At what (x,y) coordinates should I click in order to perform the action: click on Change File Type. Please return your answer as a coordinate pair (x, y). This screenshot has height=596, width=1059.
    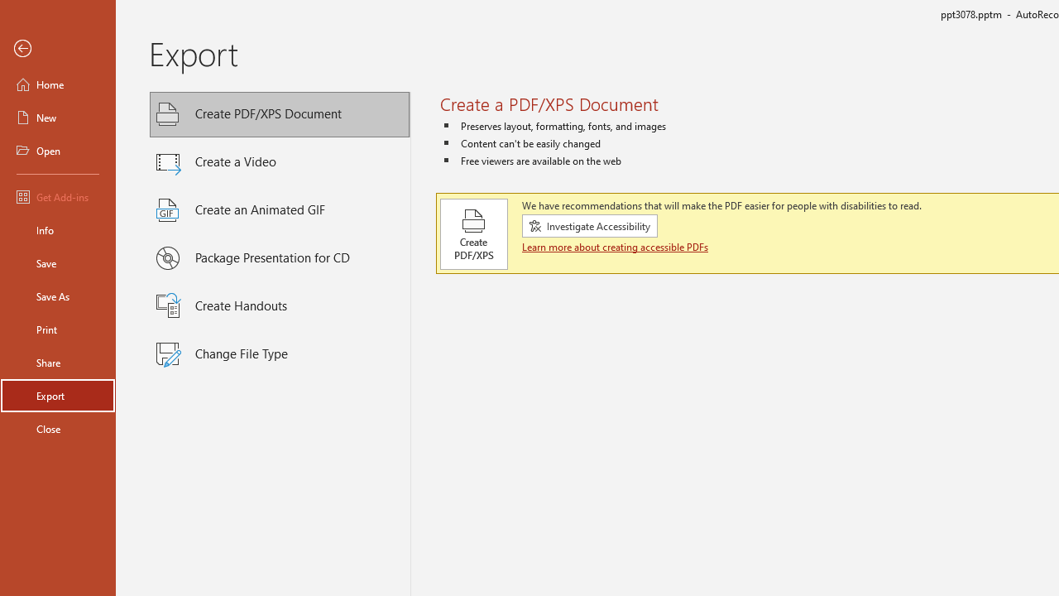
    Looking at the image, I should click on (280, 354).